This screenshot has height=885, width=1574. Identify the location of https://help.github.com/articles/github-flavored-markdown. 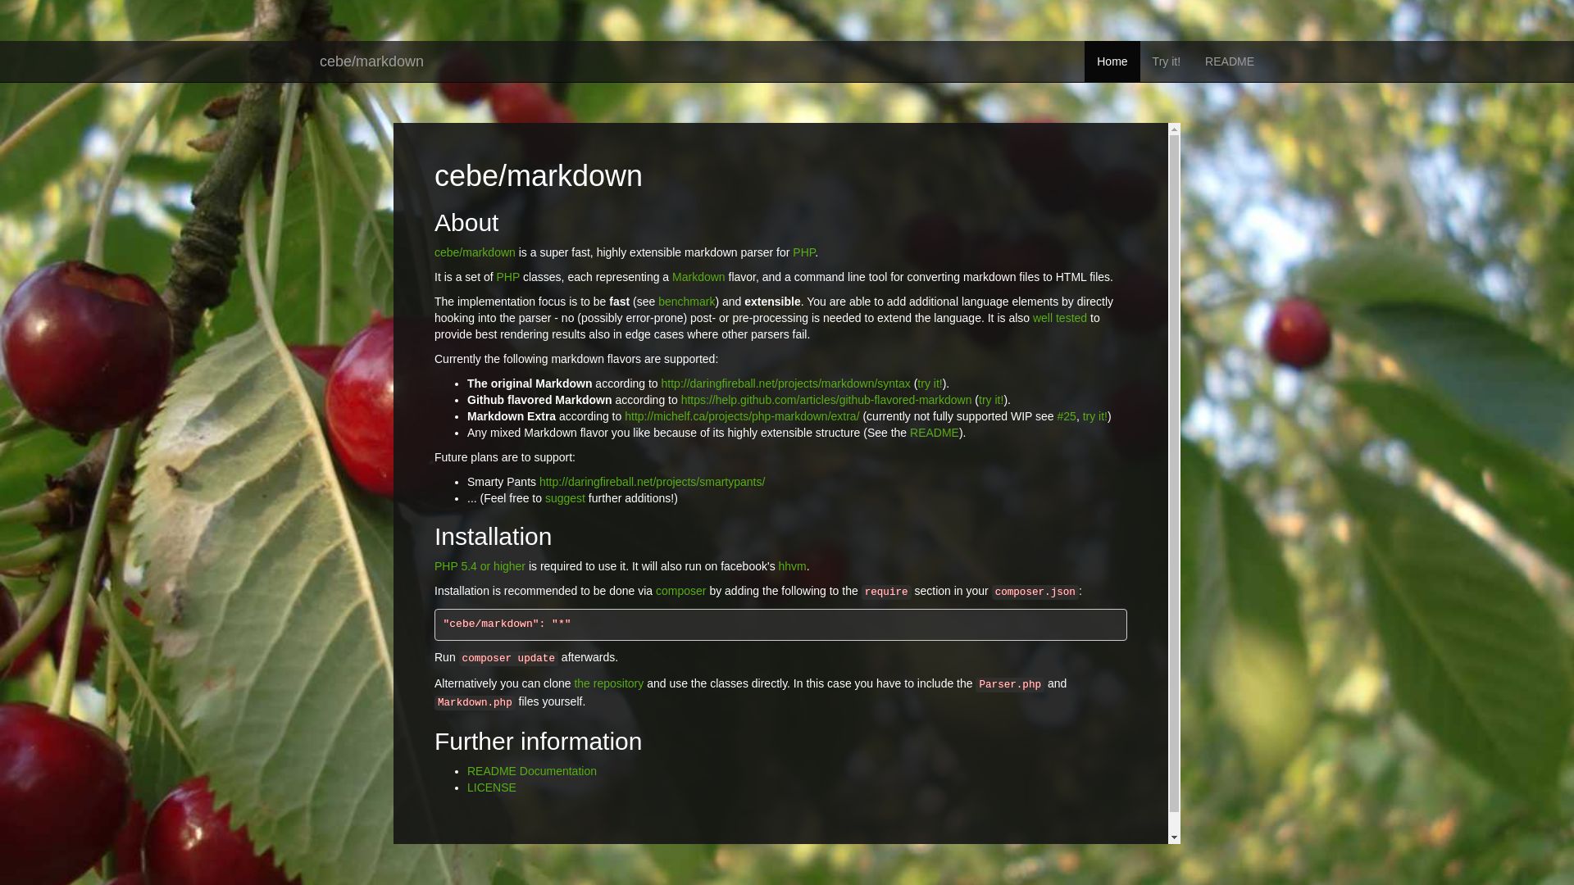
(826, 400).